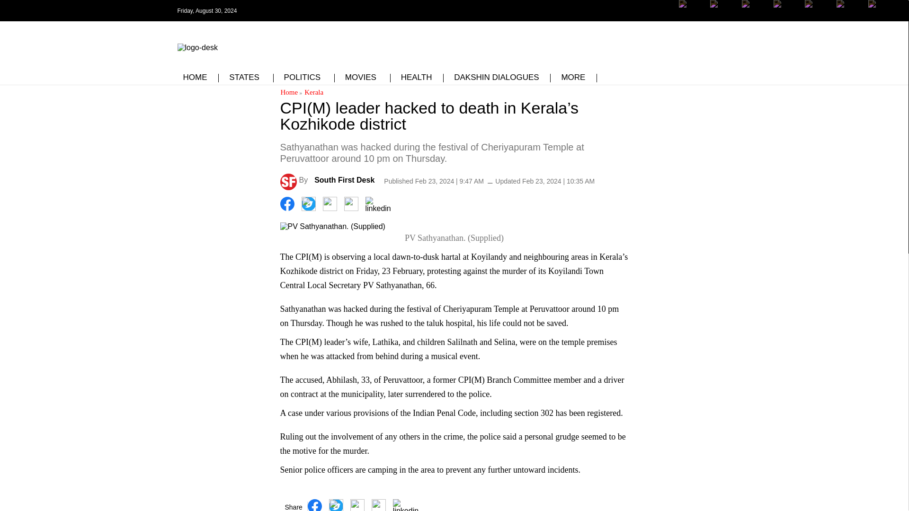  What do you see at coordinates (197, 47) in the screenshot?
I see `logo-desk` at bounding box center [197, 47].